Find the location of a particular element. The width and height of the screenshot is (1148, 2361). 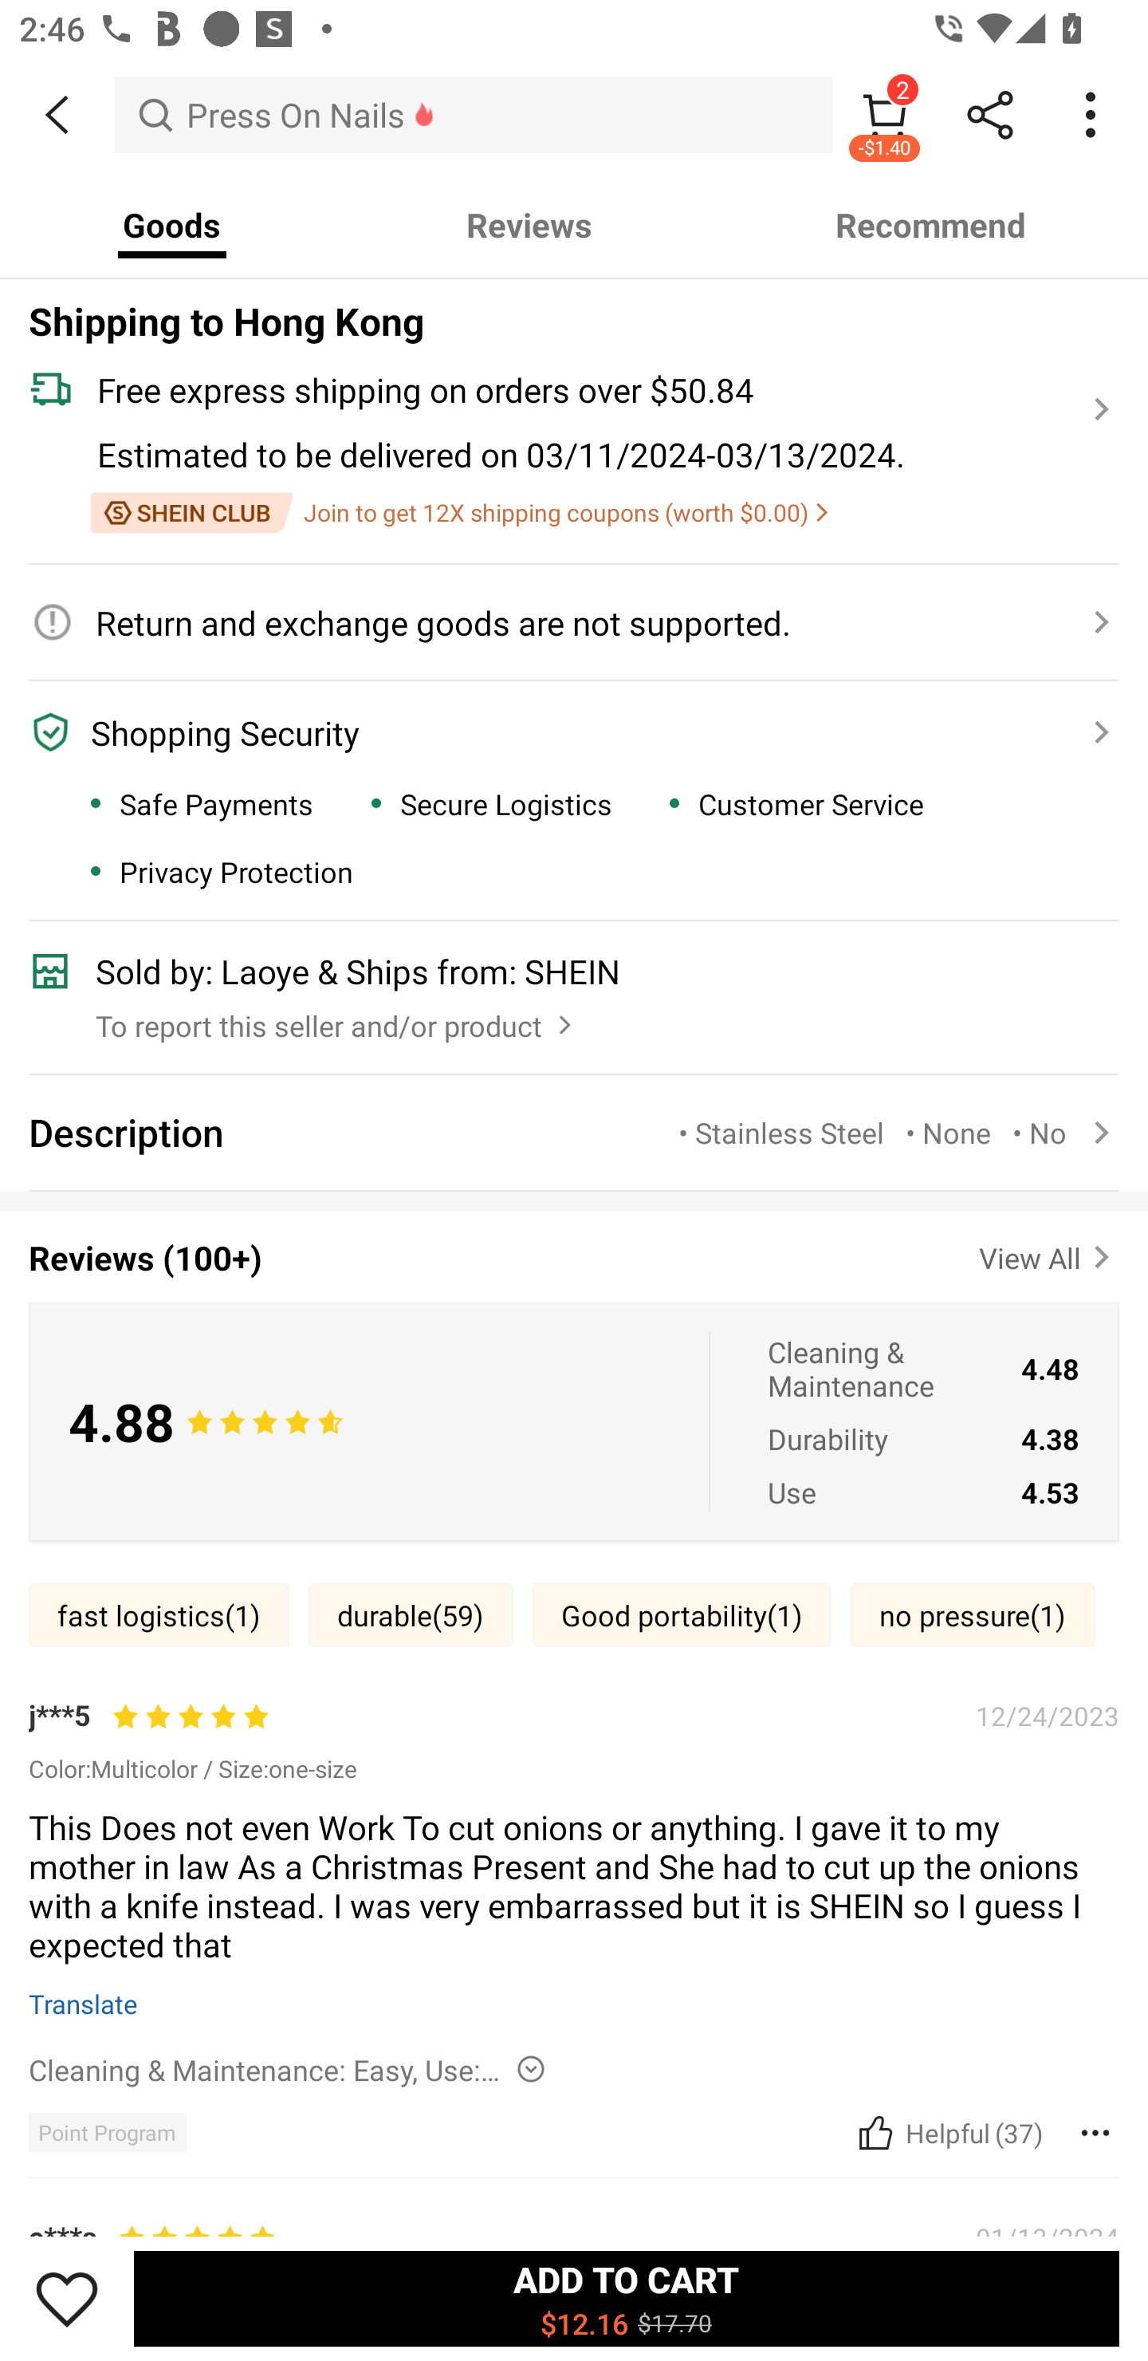

To report this seller and/or product   is located at coordinates (337, 1019).